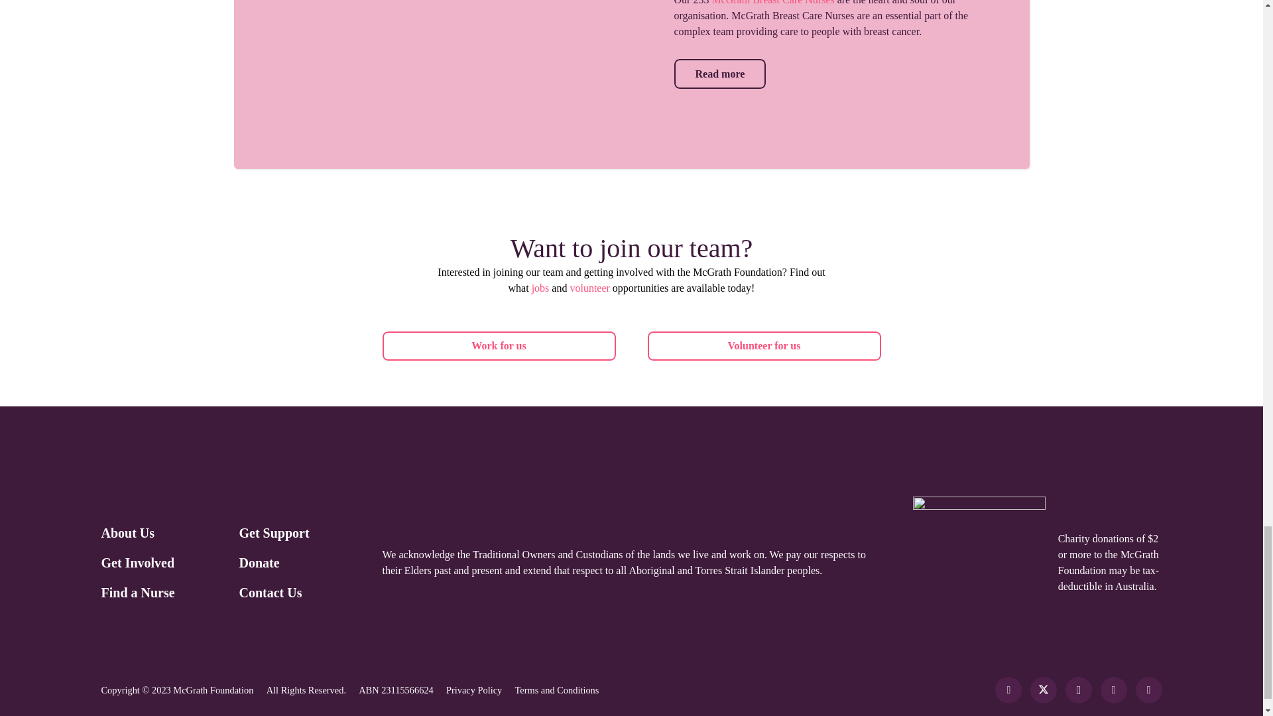  Describe the element at coordinates (1079, 689) in the screenshot. I see `Instagram` at that location.